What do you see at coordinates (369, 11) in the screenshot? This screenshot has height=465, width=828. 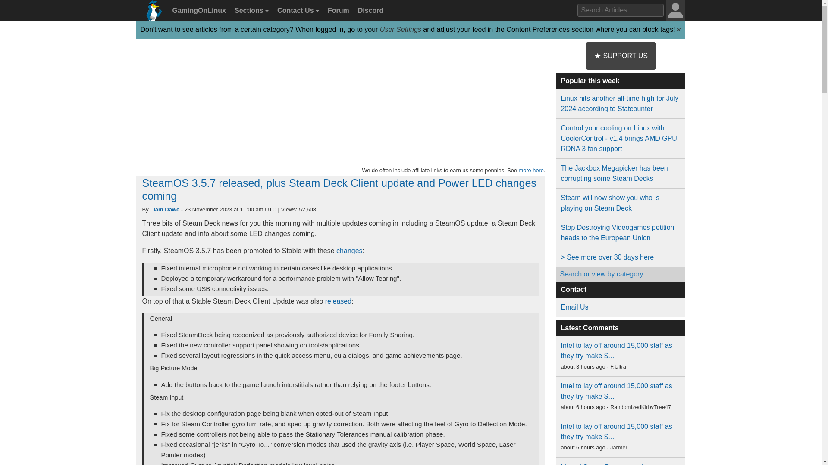 I see `Discord` at bounding box center [369, 11].